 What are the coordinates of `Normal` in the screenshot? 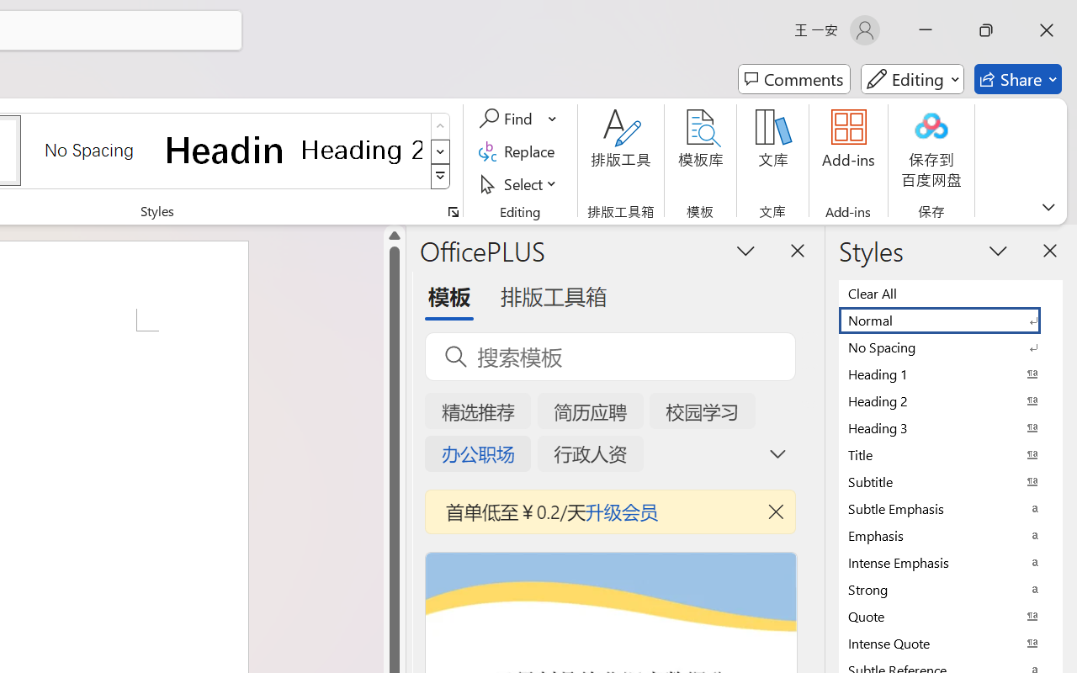 It's located at (951, 320).